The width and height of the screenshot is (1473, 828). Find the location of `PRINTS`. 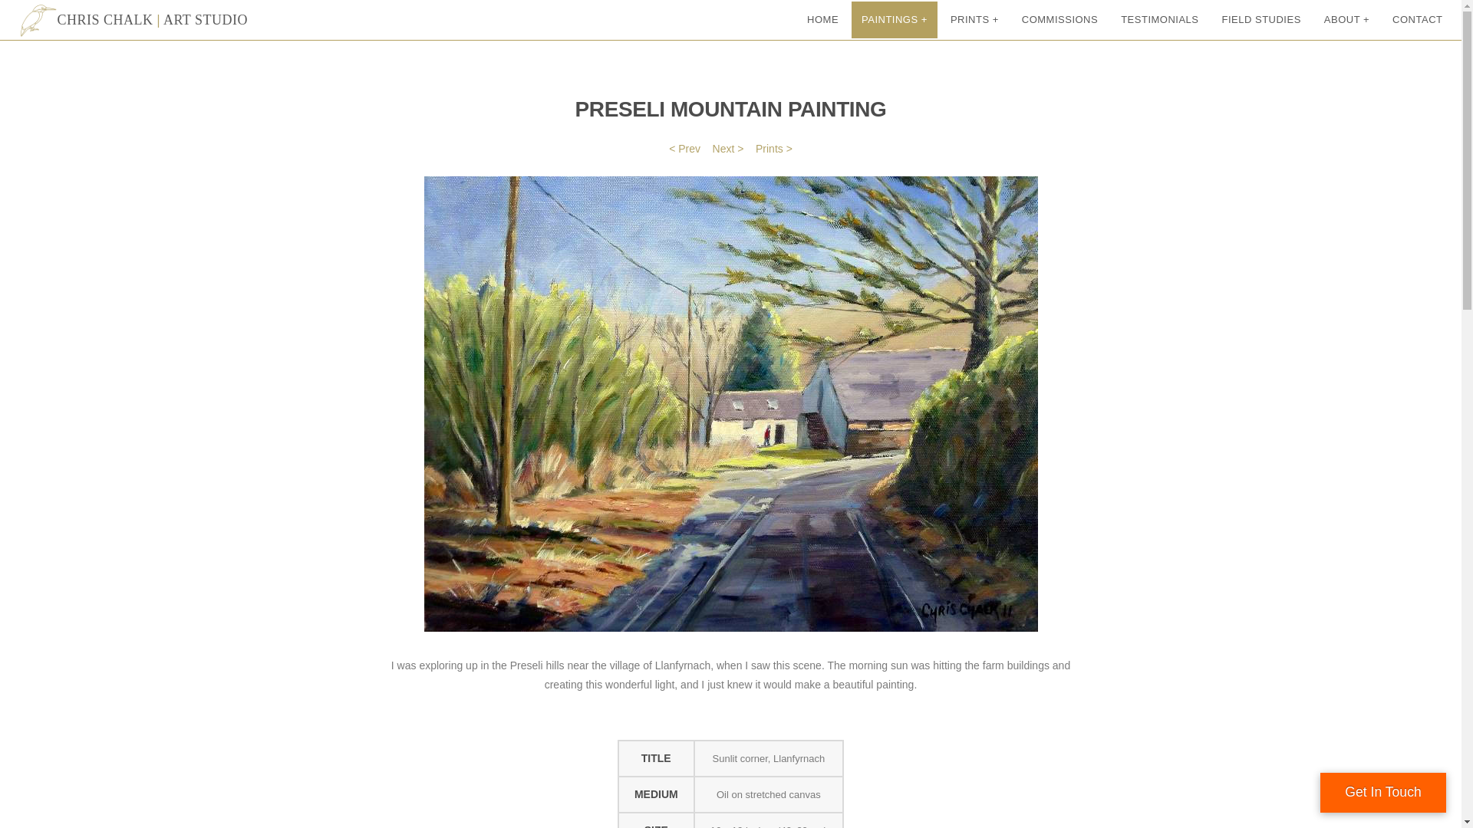

PRINTS is located at coordinates (974, 20).